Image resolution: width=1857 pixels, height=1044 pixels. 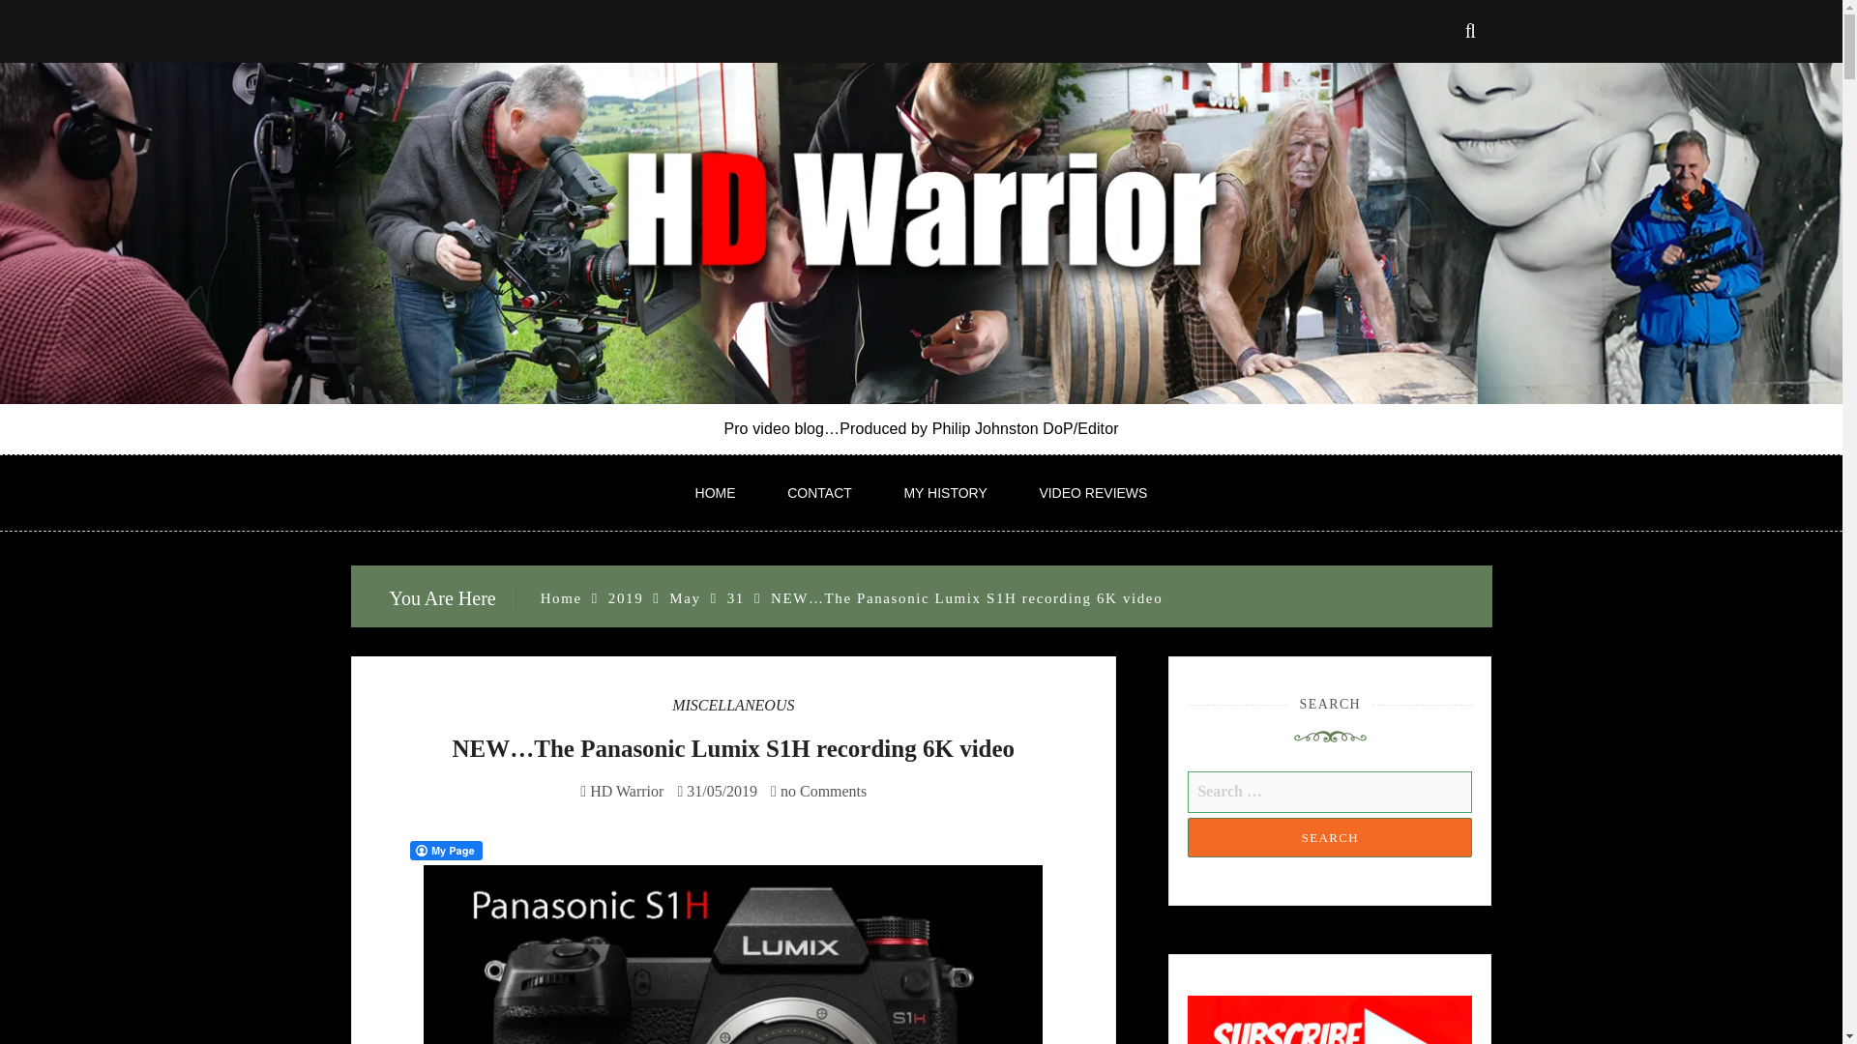 I want to click on 31, so click(x=735, y=598).